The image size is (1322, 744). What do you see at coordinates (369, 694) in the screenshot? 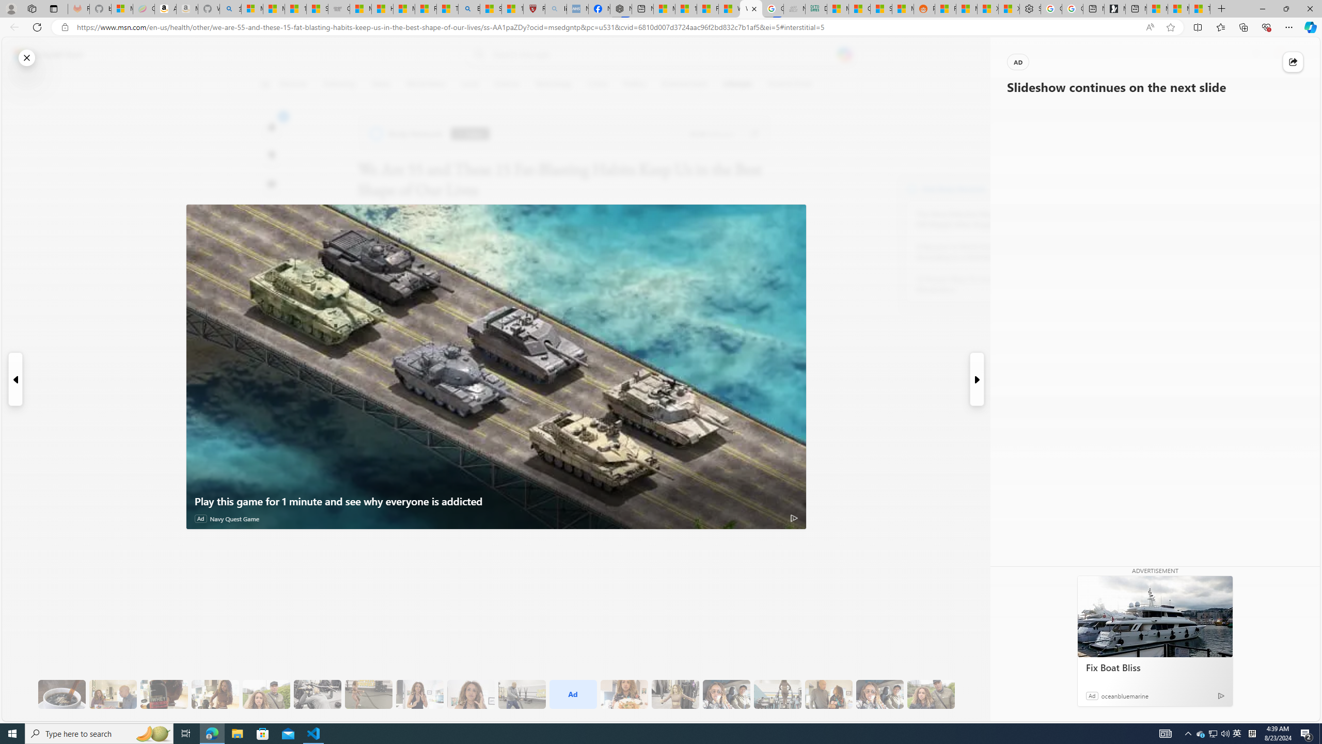
I see `10 Then, They Do HIIT Cardio` at bounding box center [369, 694].